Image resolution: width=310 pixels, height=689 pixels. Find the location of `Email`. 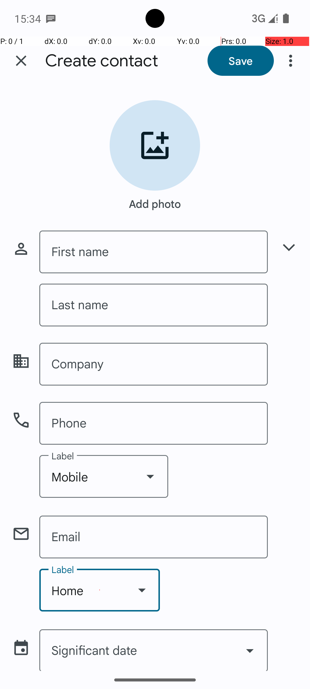

Email is located at coordinates (154, 537).